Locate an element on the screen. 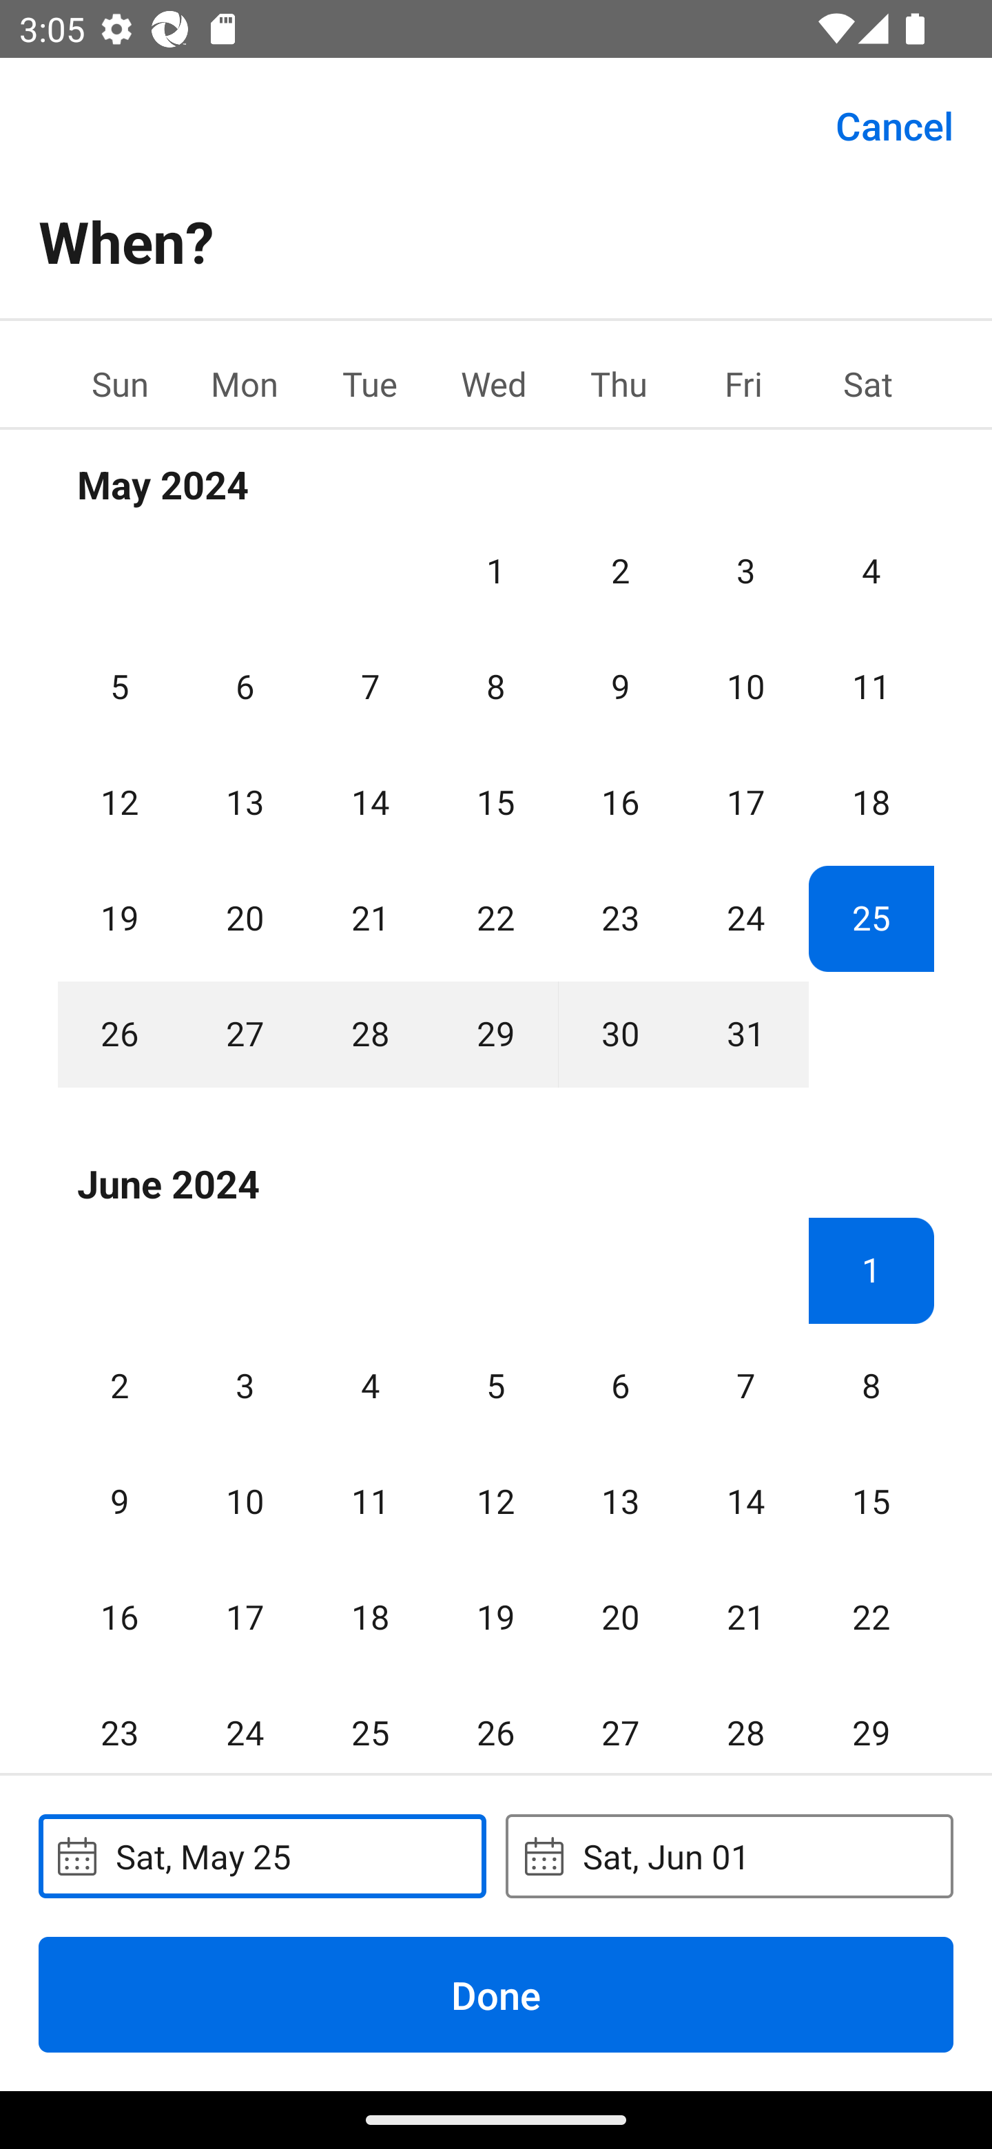 The height and width of the screenshot is (2149, 992). Done is located at coordinates (496, 1994).